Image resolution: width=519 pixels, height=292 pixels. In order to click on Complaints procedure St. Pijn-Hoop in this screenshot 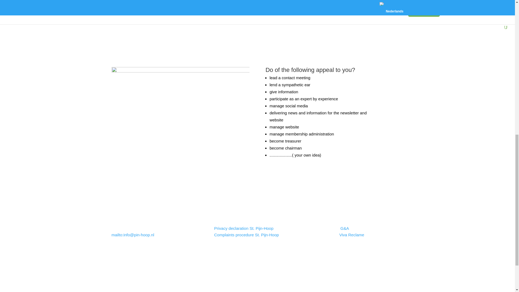, I will do `click(246, 235)`.